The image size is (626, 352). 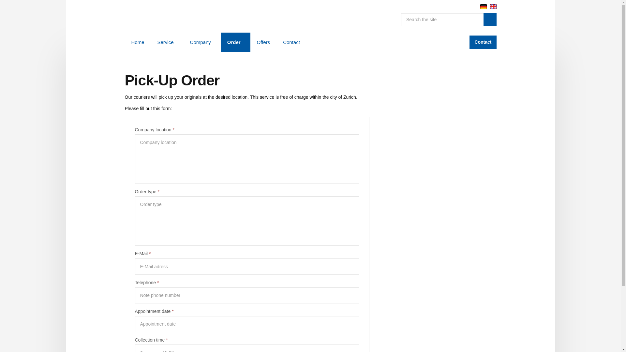 I want to click on Contact, so click(x=483, y=42).